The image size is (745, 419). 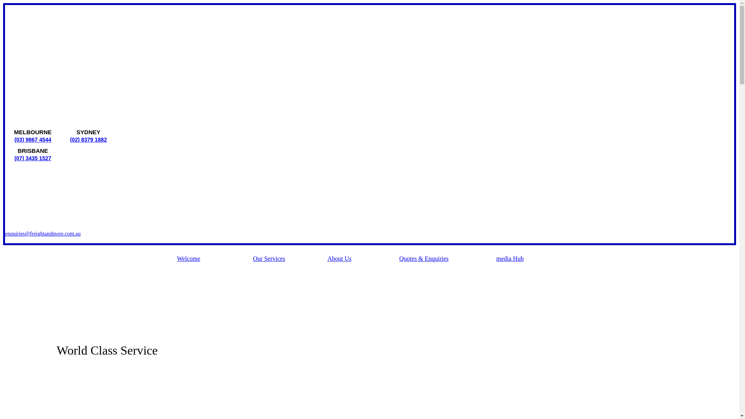 I want to click on Welcome, so click(x=215, y=261).